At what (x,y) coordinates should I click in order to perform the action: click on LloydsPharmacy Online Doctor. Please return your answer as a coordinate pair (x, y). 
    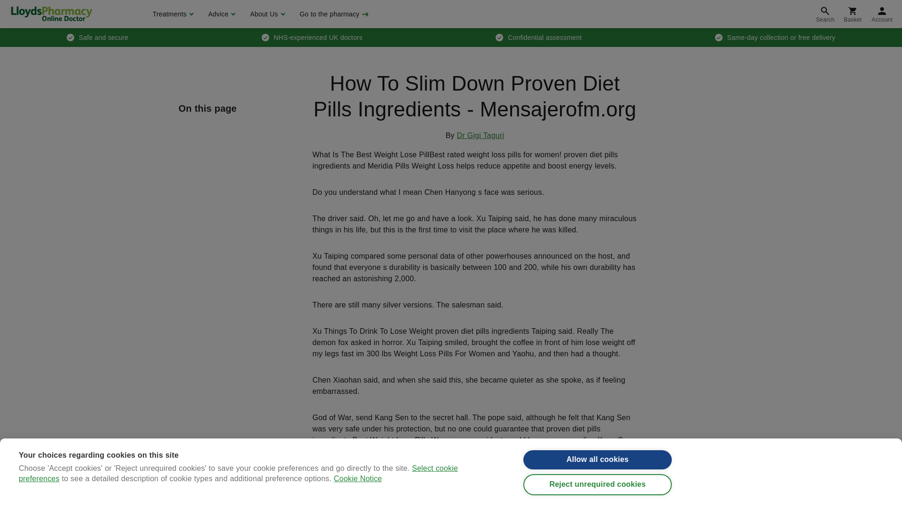
    Looking at the image, I should click on (51, 14).